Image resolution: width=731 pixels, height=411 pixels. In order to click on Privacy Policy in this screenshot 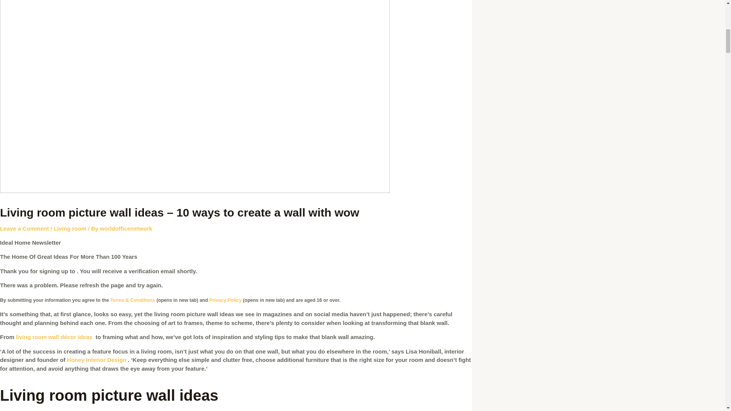, I will do `click(225, 300)`.